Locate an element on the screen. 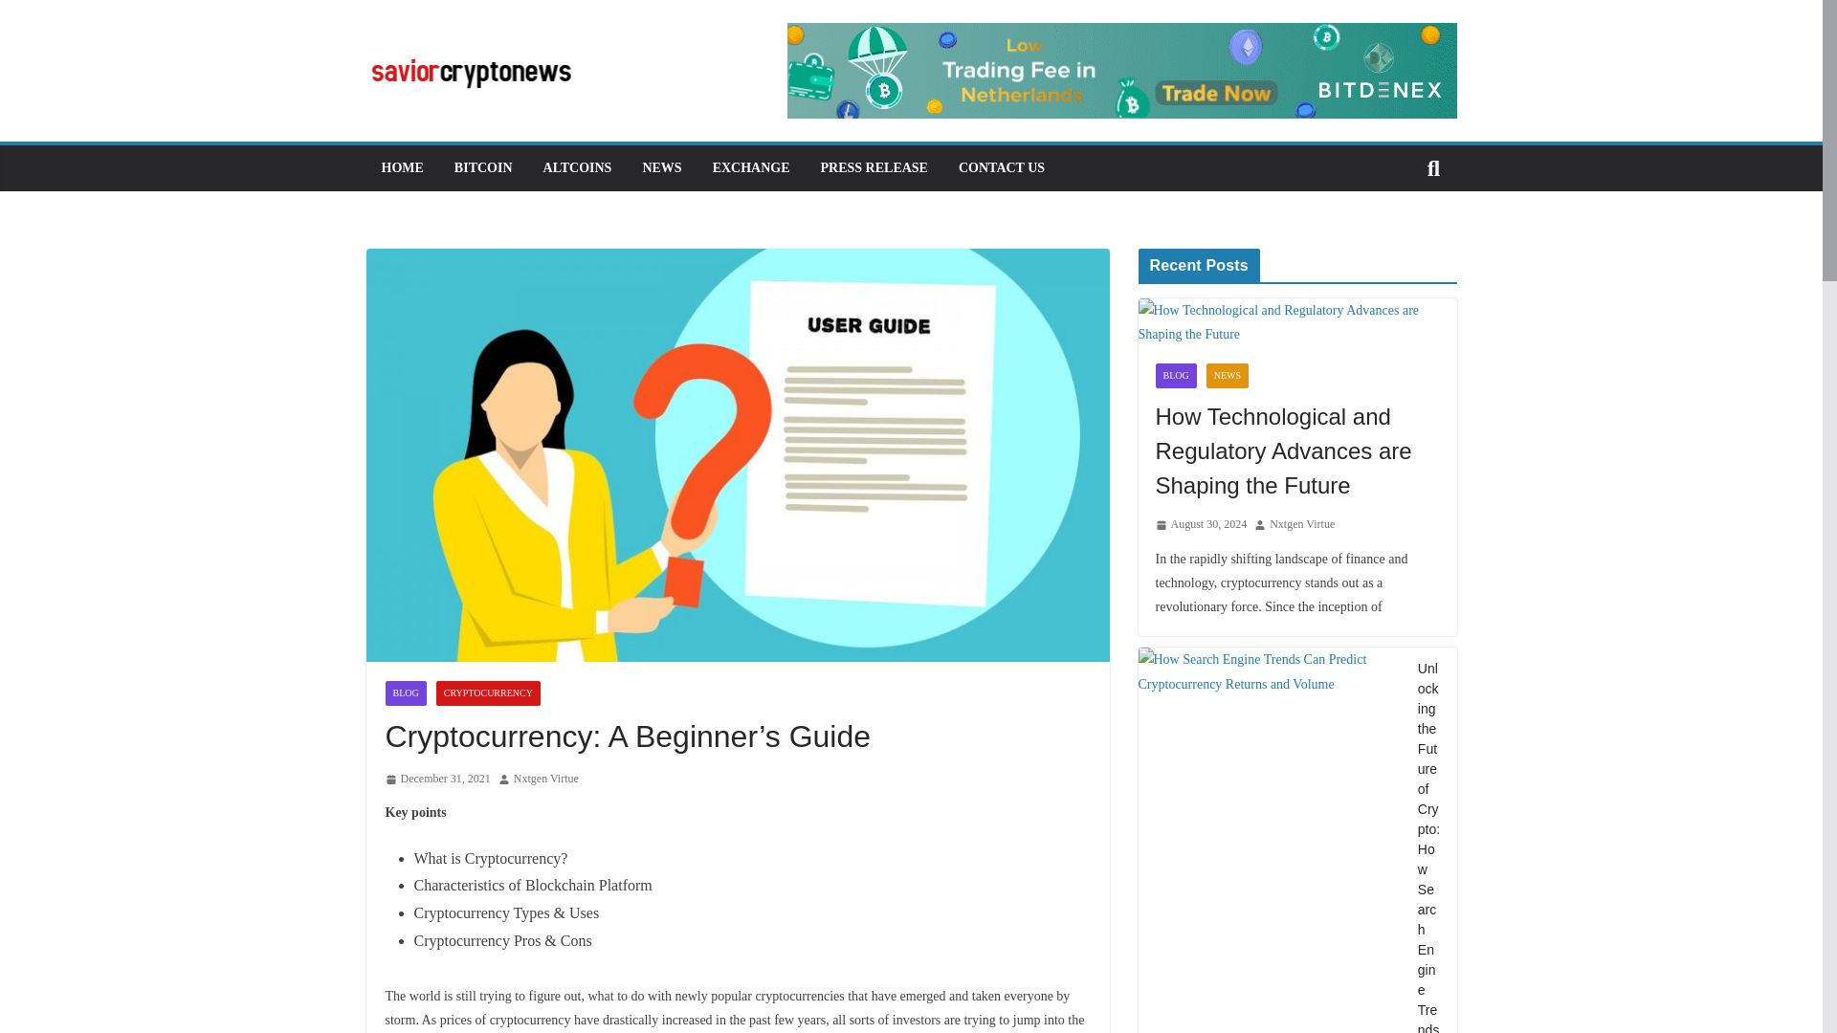 The image size is (1837, 1033). CRYPTOCURRENCY is located at coordinates (488, 692).